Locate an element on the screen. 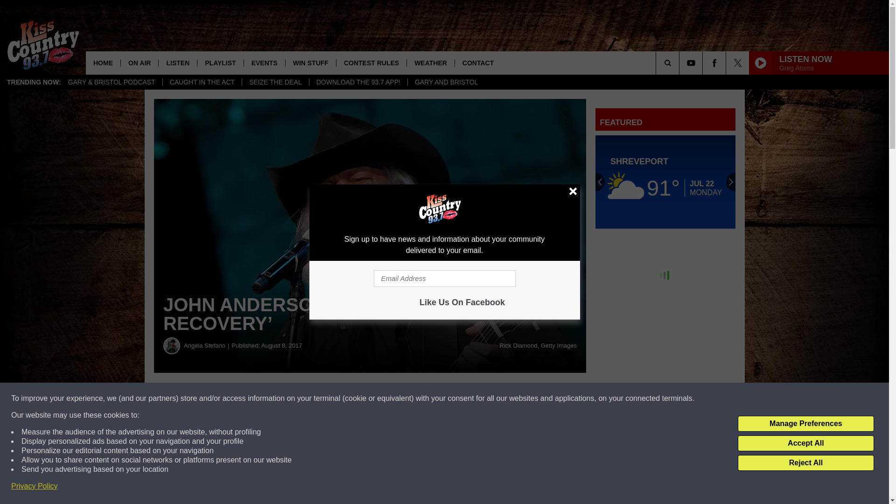 This screenshot has height=504, width=896. DOWNLOAD THE 93.7 APP! is located at coordinates (358, 82).